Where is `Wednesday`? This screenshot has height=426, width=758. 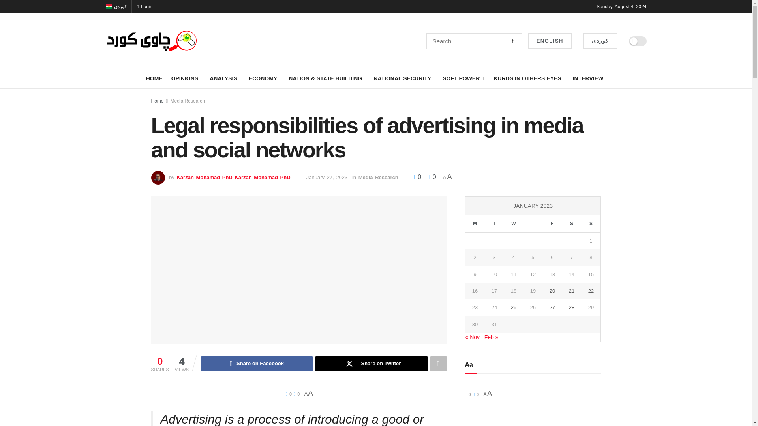
Wednesday is located at coordinates (513, 224).